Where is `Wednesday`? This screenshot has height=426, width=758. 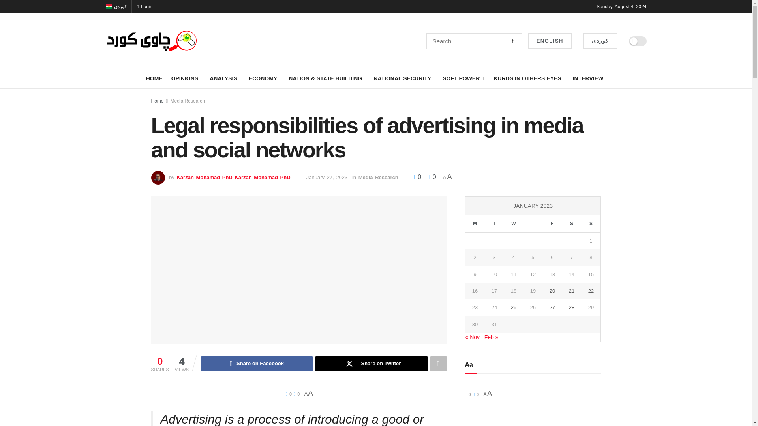
Wednesday is located at coordinates (513, 224).